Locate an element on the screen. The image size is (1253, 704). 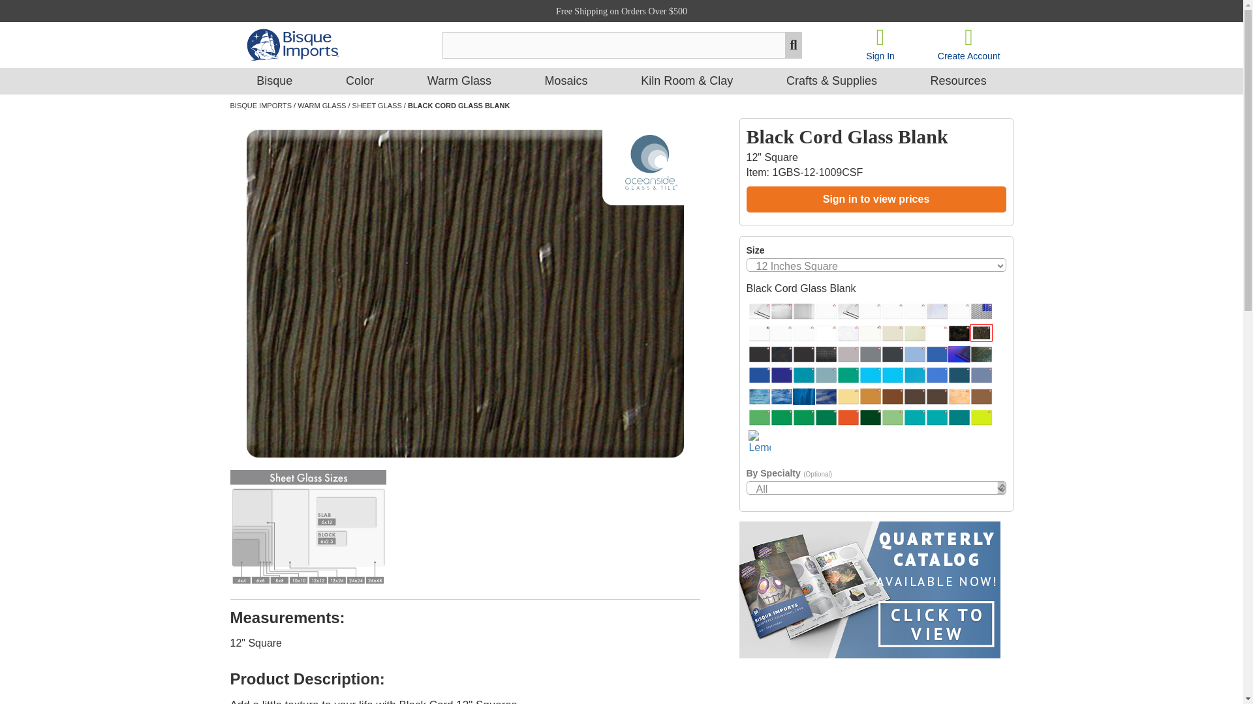
Thin Clear Transparent Sheet Glass - 12 In Sq. - Single is located at coordinates (826, 312).